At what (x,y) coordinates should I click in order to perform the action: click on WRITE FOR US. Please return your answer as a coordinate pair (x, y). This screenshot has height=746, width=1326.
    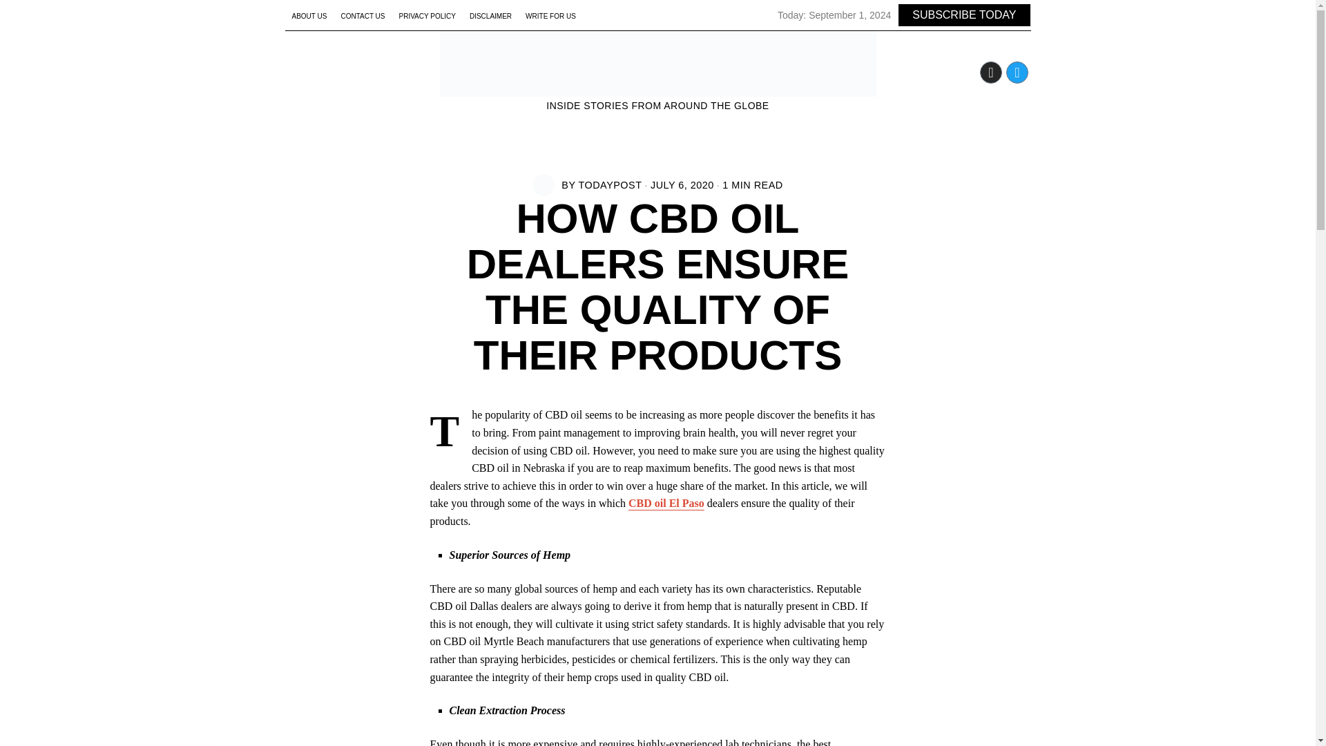
    Looking at the image, I should click on (550, 17).